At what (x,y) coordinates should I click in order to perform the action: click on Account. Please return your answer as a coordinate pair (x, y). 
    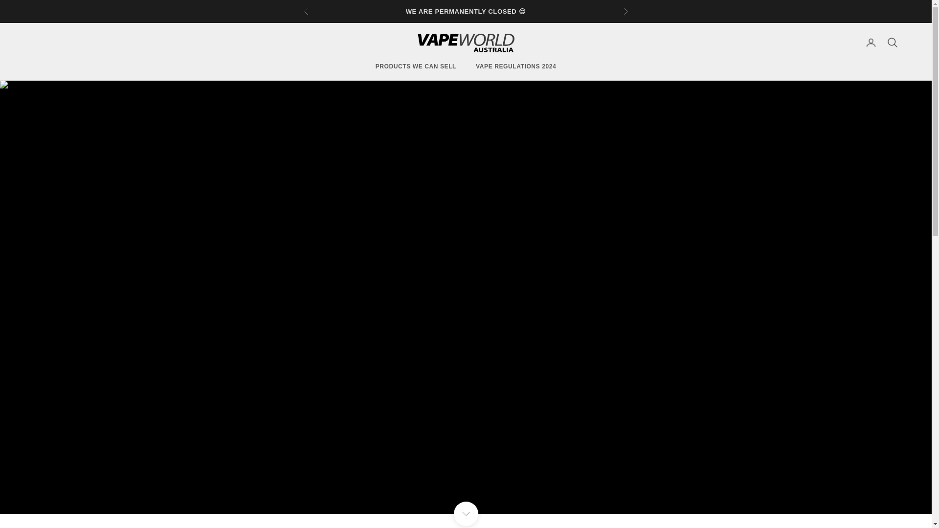
    Looking at the image, I should click on (871, 42).